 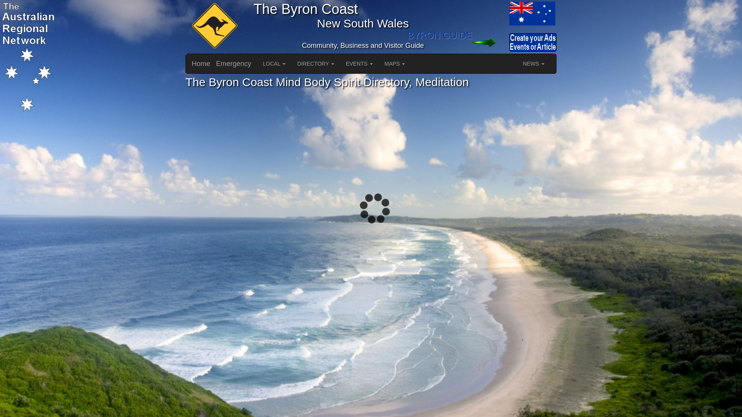 I want to click on Australia, so click(x=490, y=13).